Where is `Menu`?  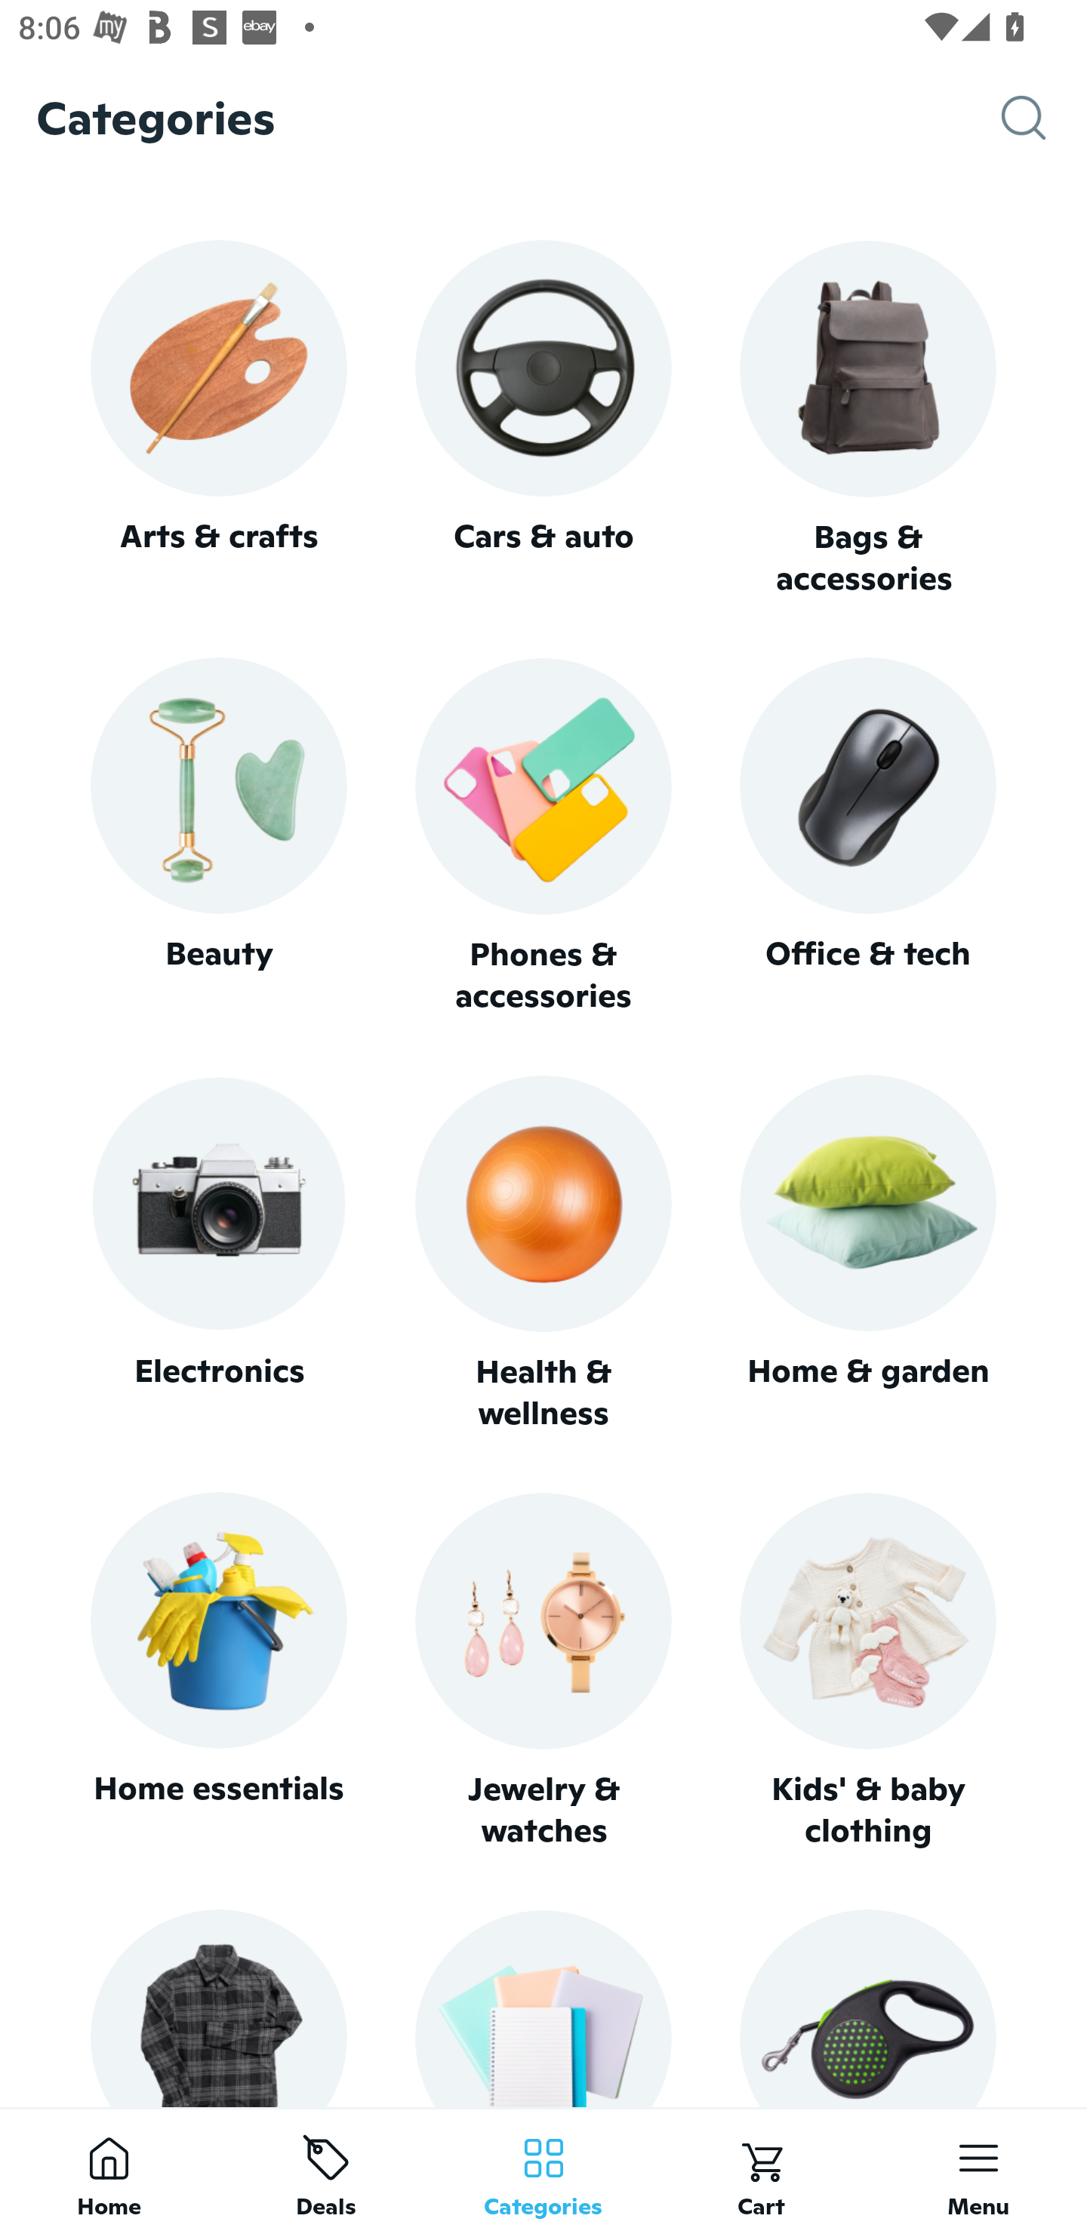
Menu is located at coordinates (978, 2171).